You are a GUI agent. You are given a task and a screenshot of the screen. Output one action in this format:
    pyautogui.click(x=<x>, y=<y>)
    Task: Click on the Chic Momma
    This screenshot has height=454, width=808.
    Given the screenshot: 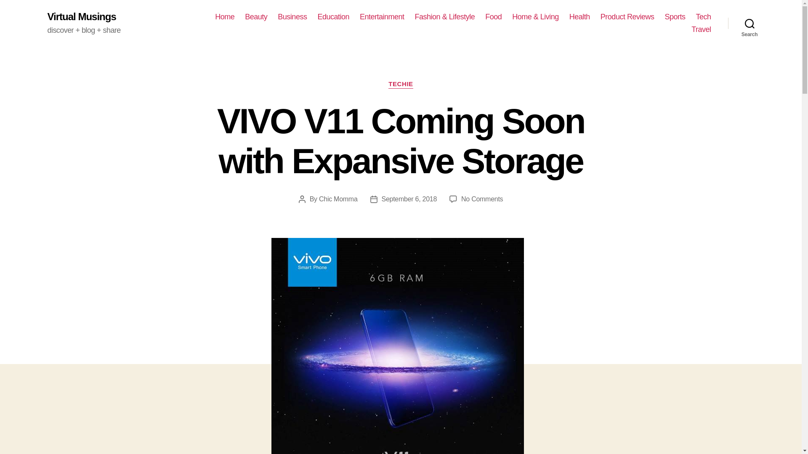 What is the action you would take?
    pyautogui.click(x=338, y=199)
    